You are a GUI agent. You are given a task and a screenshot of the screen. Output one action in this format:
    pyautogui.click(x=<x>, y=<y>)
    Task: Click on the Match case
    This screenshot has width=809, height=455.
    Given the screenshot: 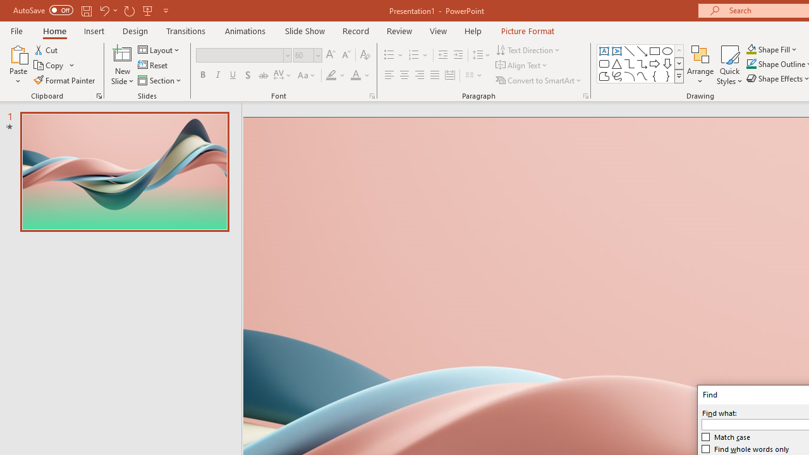 What is the action you would take?
    pyautogui.click(x=726, y=437)
    